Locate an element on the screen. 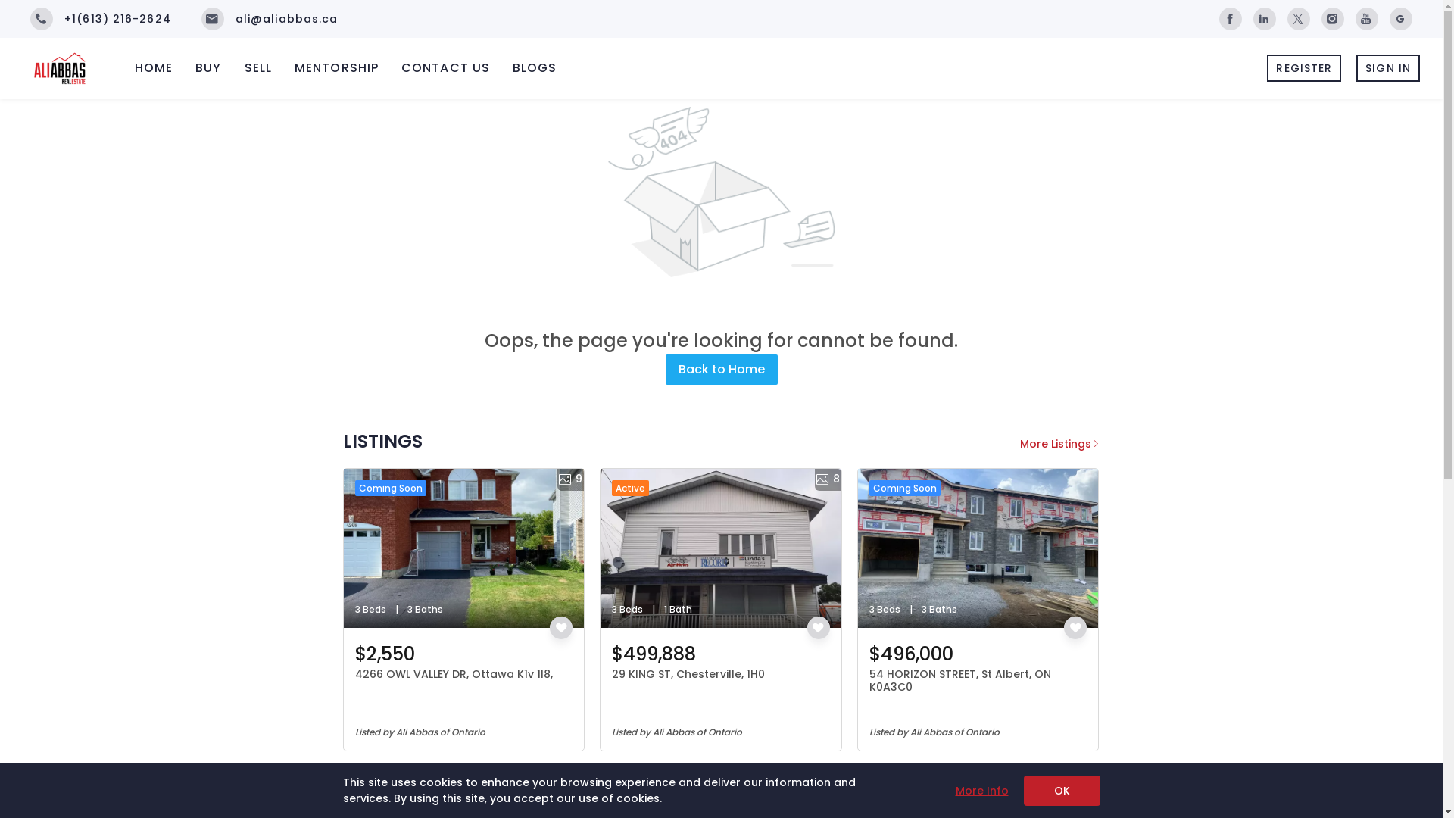 This screenshot has width=1454, height=818. MENTORSHIP is located at coordinates (336, 68).